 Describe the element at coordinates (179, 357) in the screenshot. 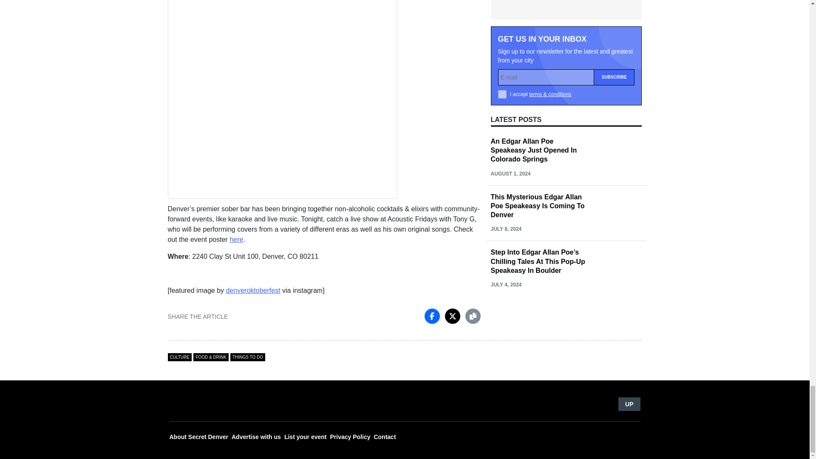

I see `CULTURE` at that location.